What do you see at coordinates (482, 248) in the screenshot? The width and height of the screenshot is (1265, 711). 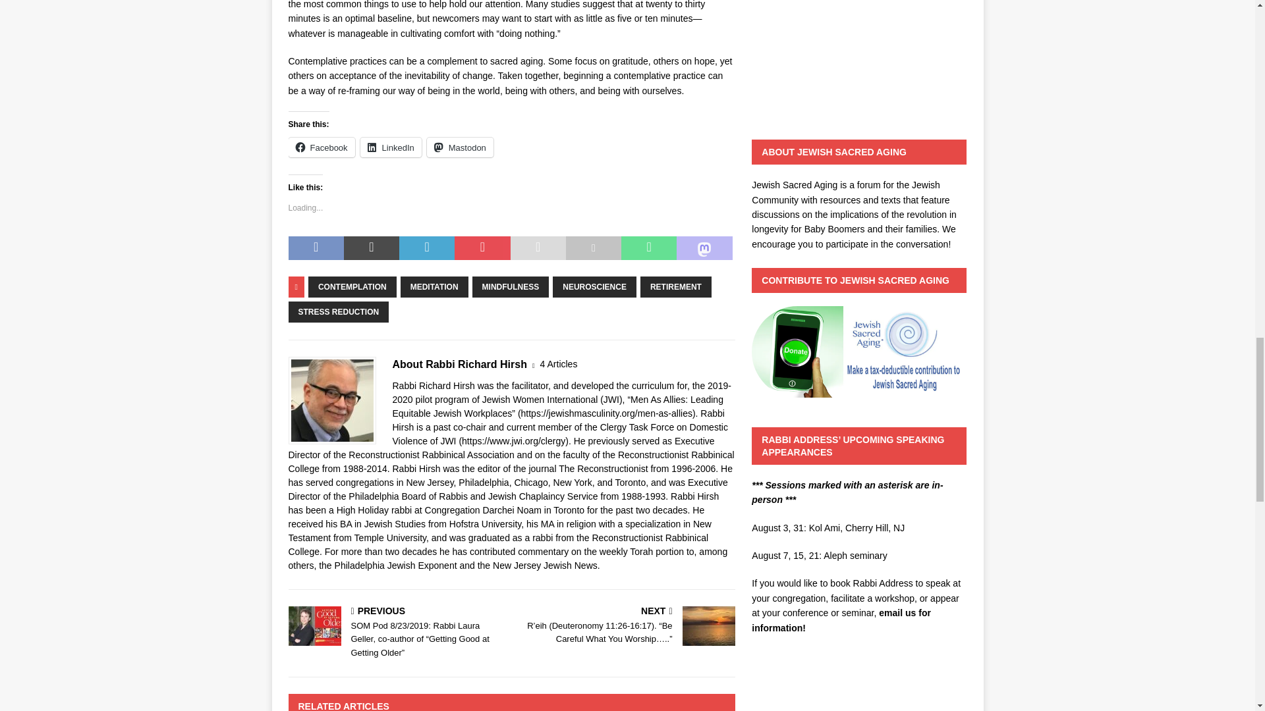 I see `Pin This Post` at bounding box center [482, 248].